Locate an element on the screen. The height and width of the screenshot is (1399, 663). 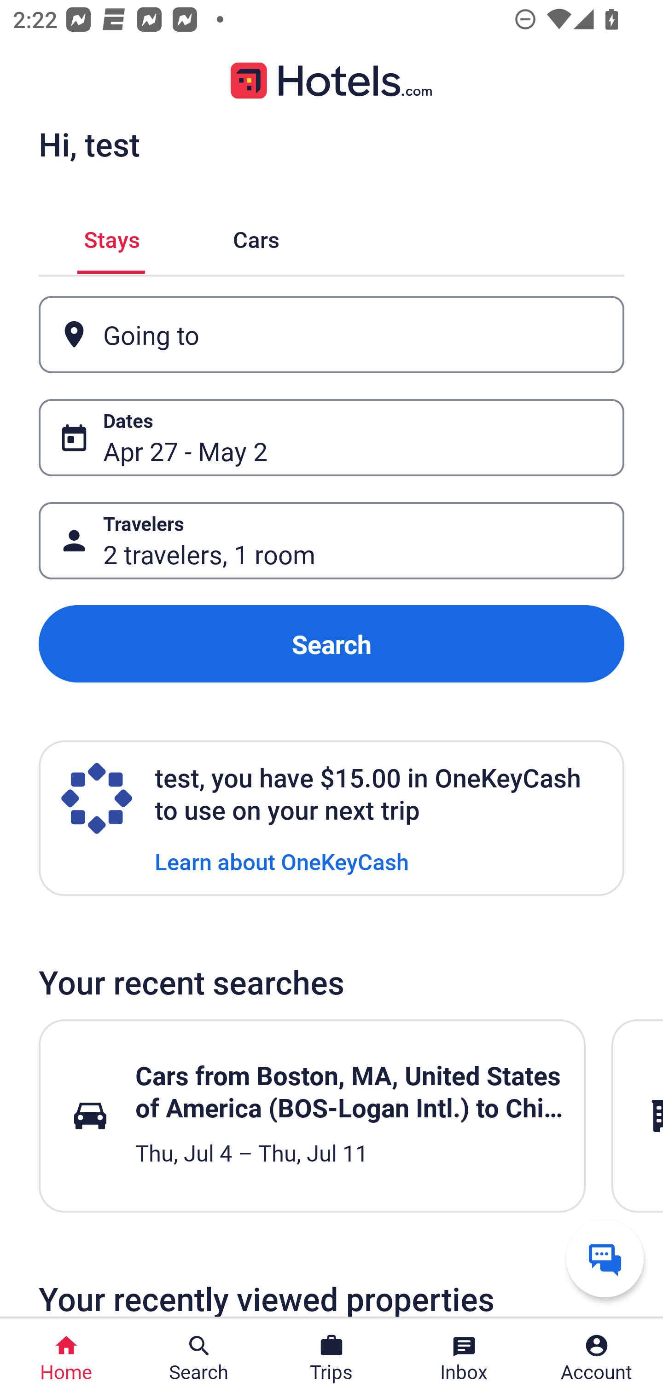
Cars is located at coordinates (256, 237).